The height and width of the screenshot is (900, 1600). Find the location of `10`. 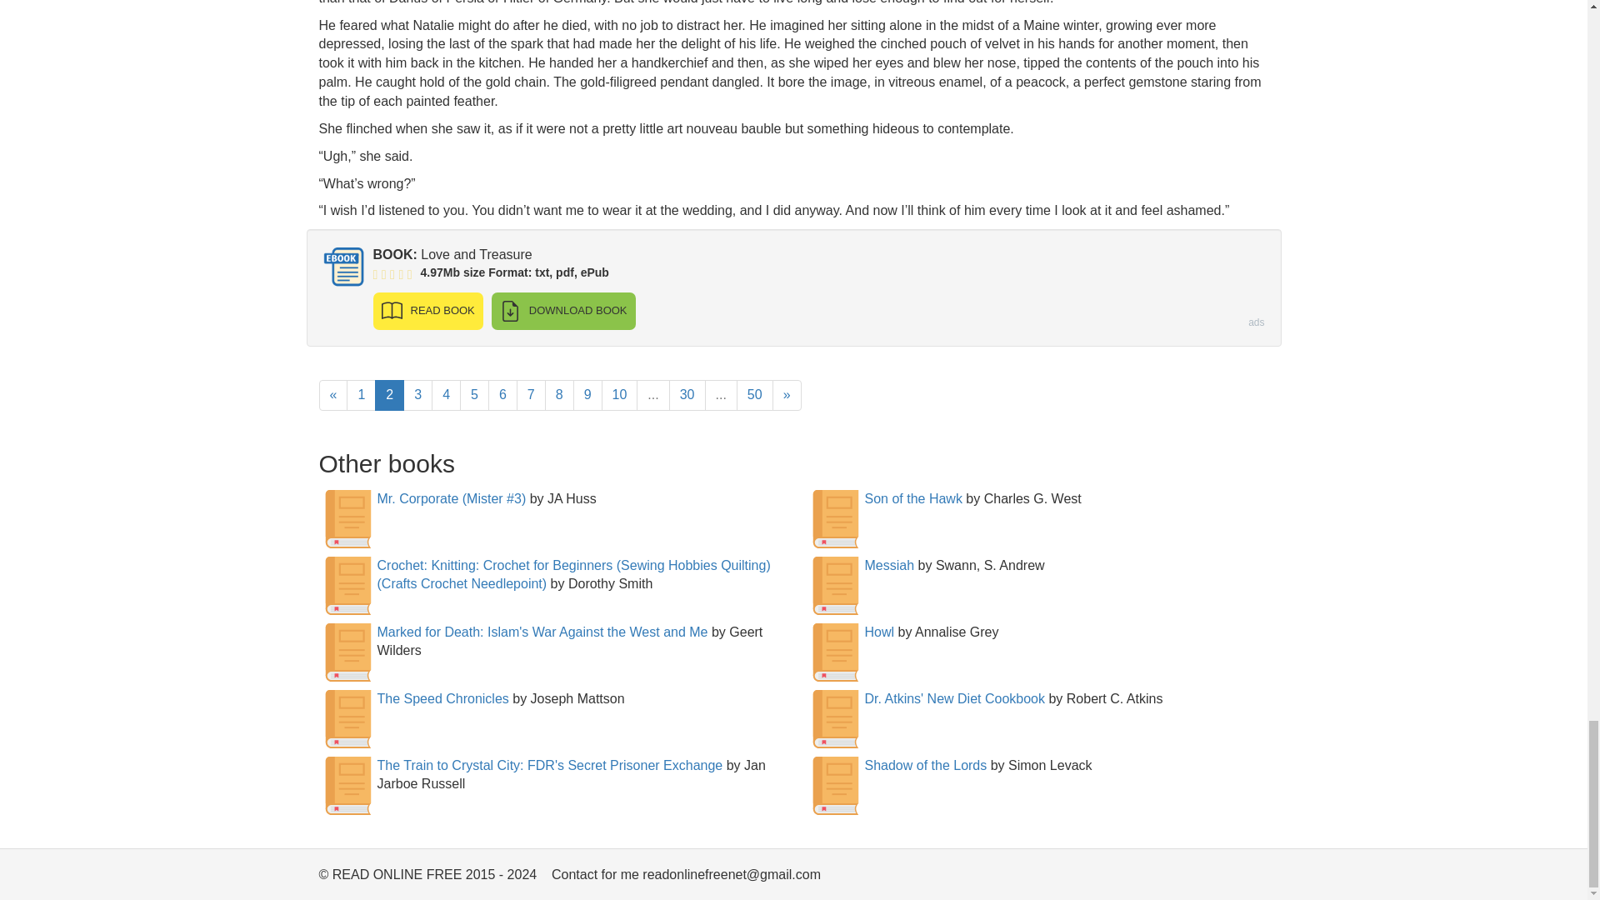

10 is located at coordinates (620, 395).